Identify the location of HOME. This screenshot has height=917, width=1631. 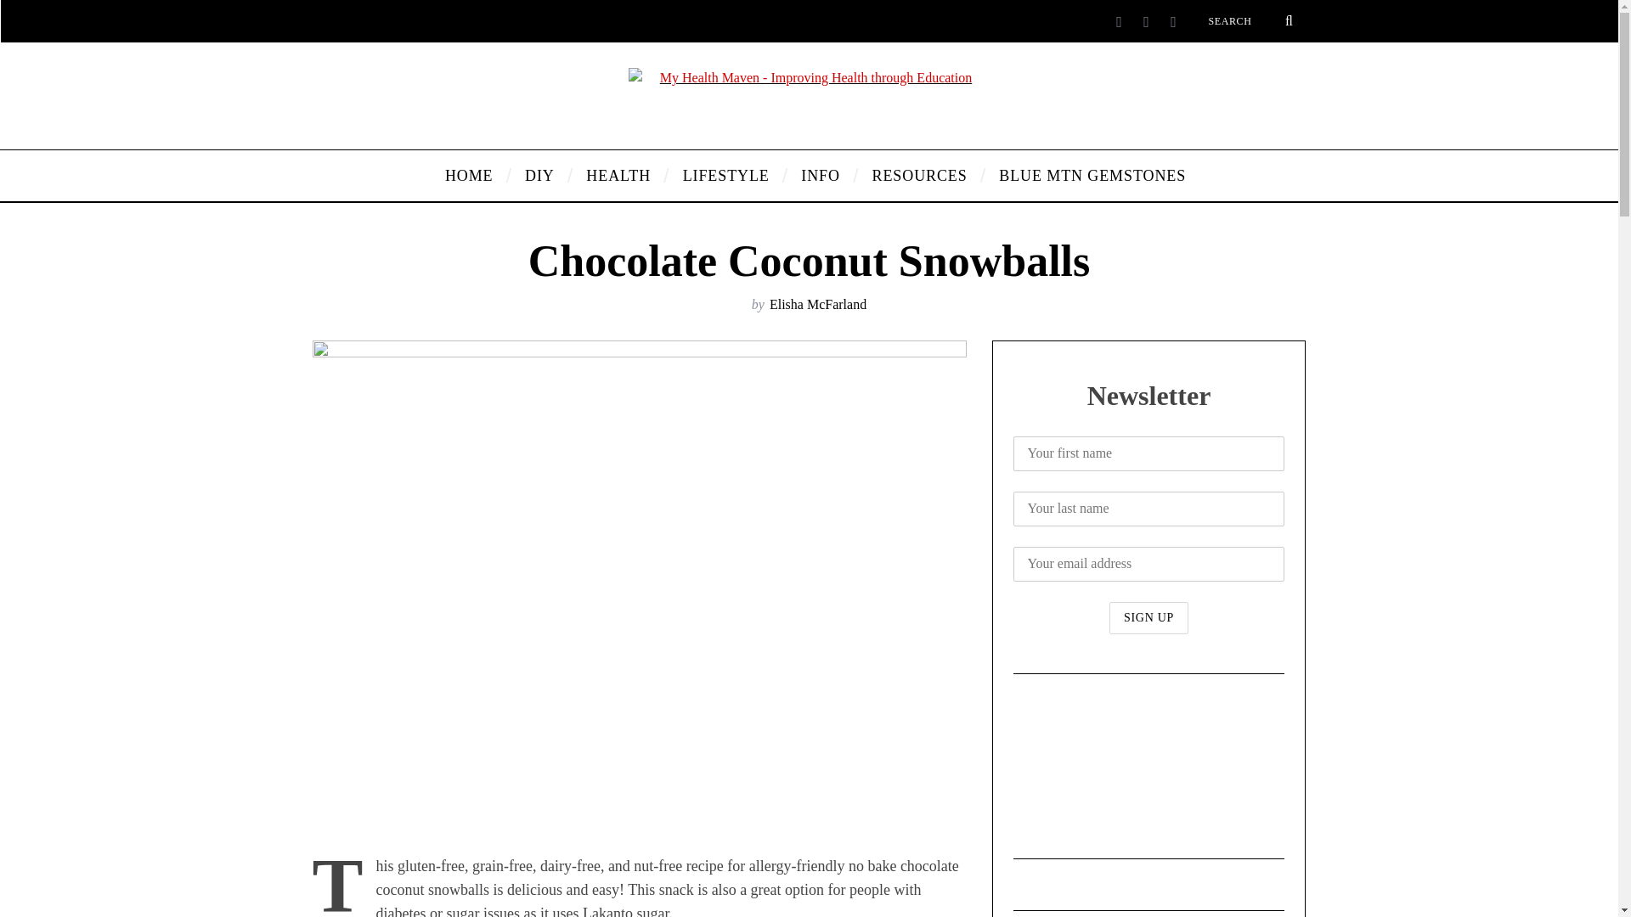
(471, 175).